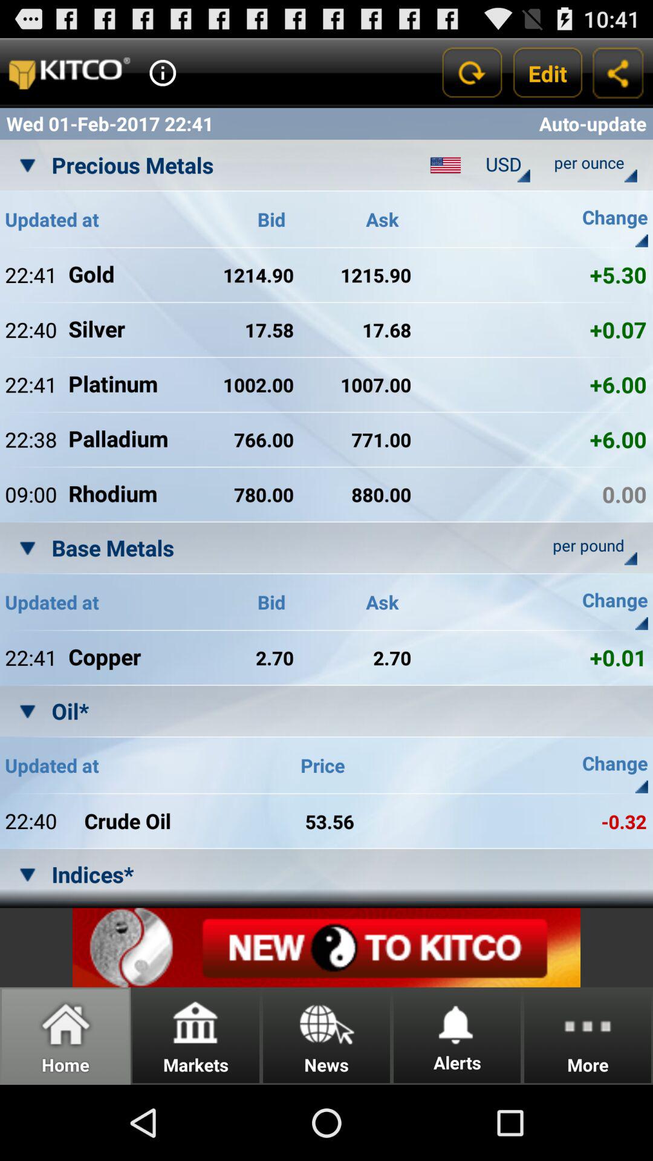 This screenshot has width=653, height=1161. What do you see at coordinates (548, 73) in the screenshot?
I see `choose edit item` at bounding box center [548, 73].